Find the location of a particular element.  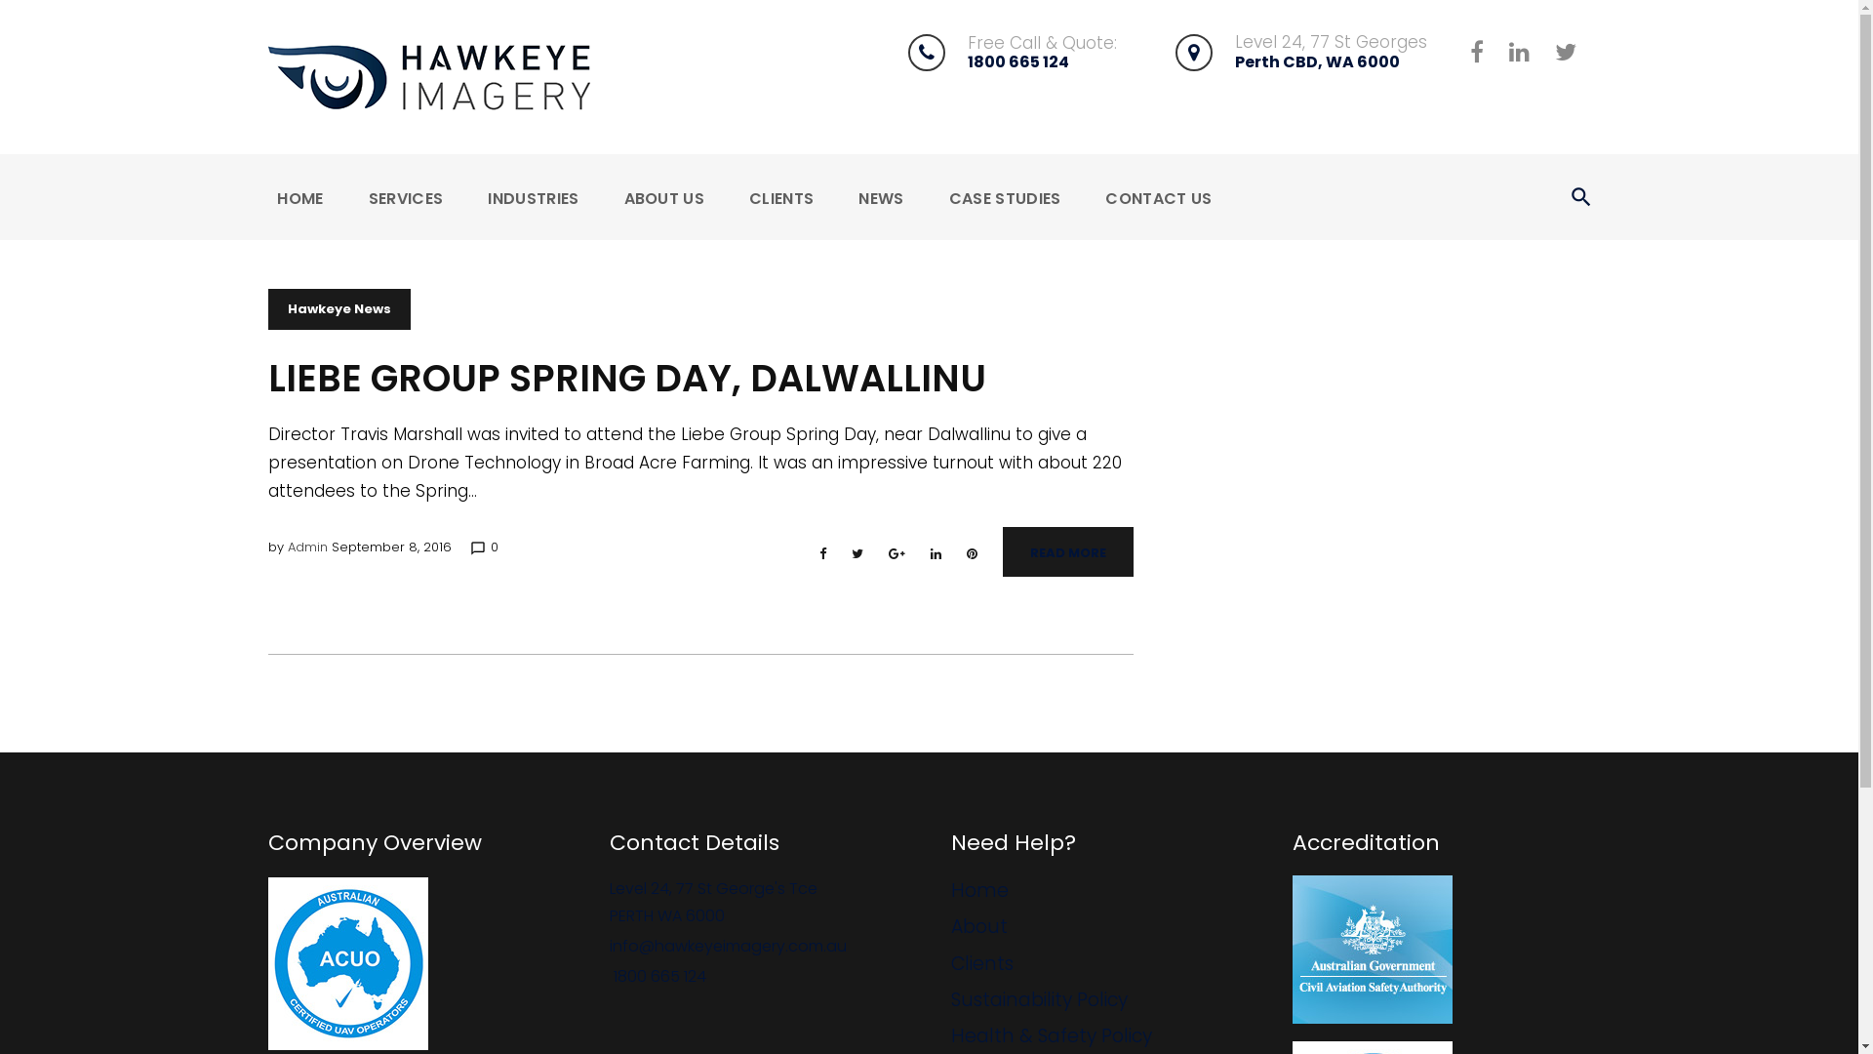

SERVICES is located at coordinates (406, 197).